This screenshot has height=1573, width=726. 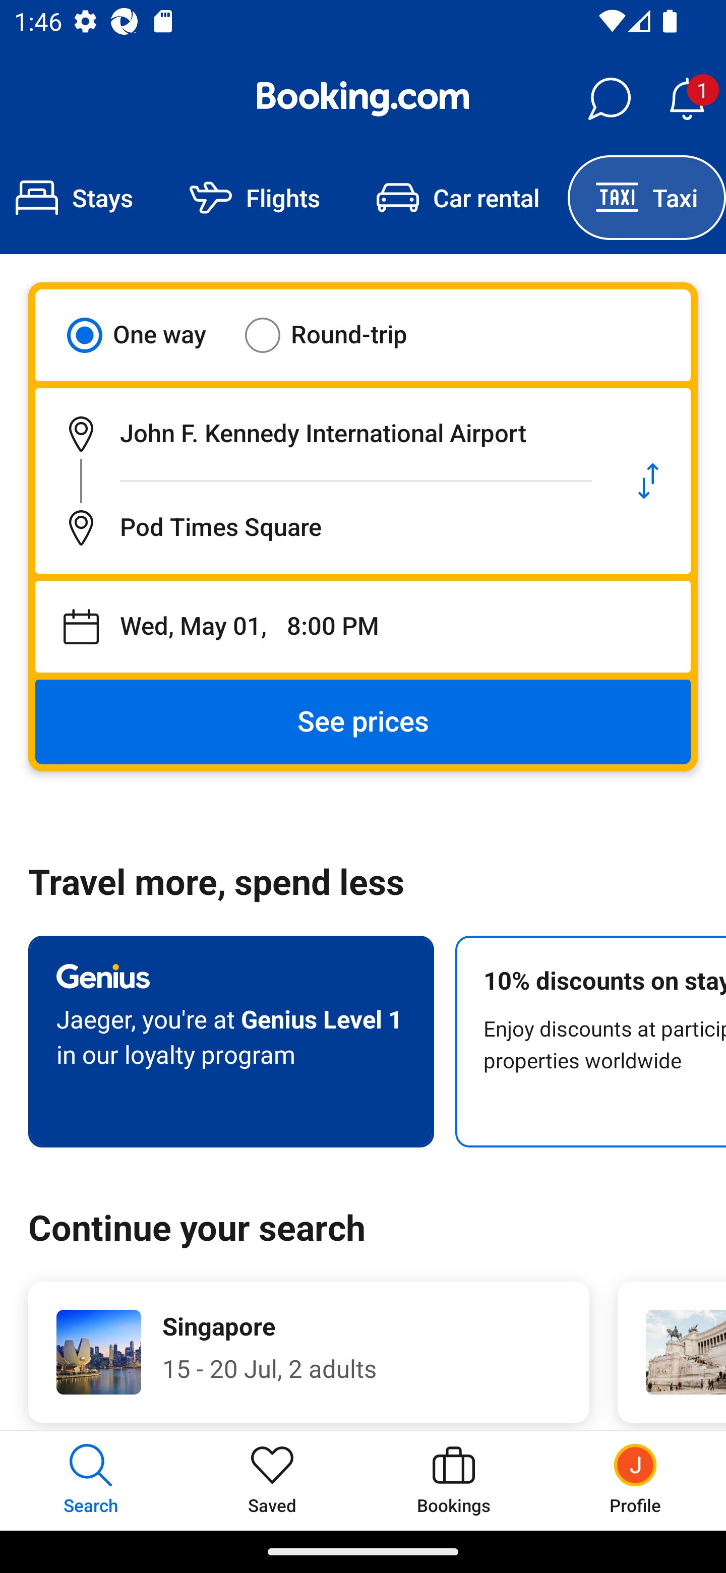 I want to click on Profile, so click(x=635, y=1480).